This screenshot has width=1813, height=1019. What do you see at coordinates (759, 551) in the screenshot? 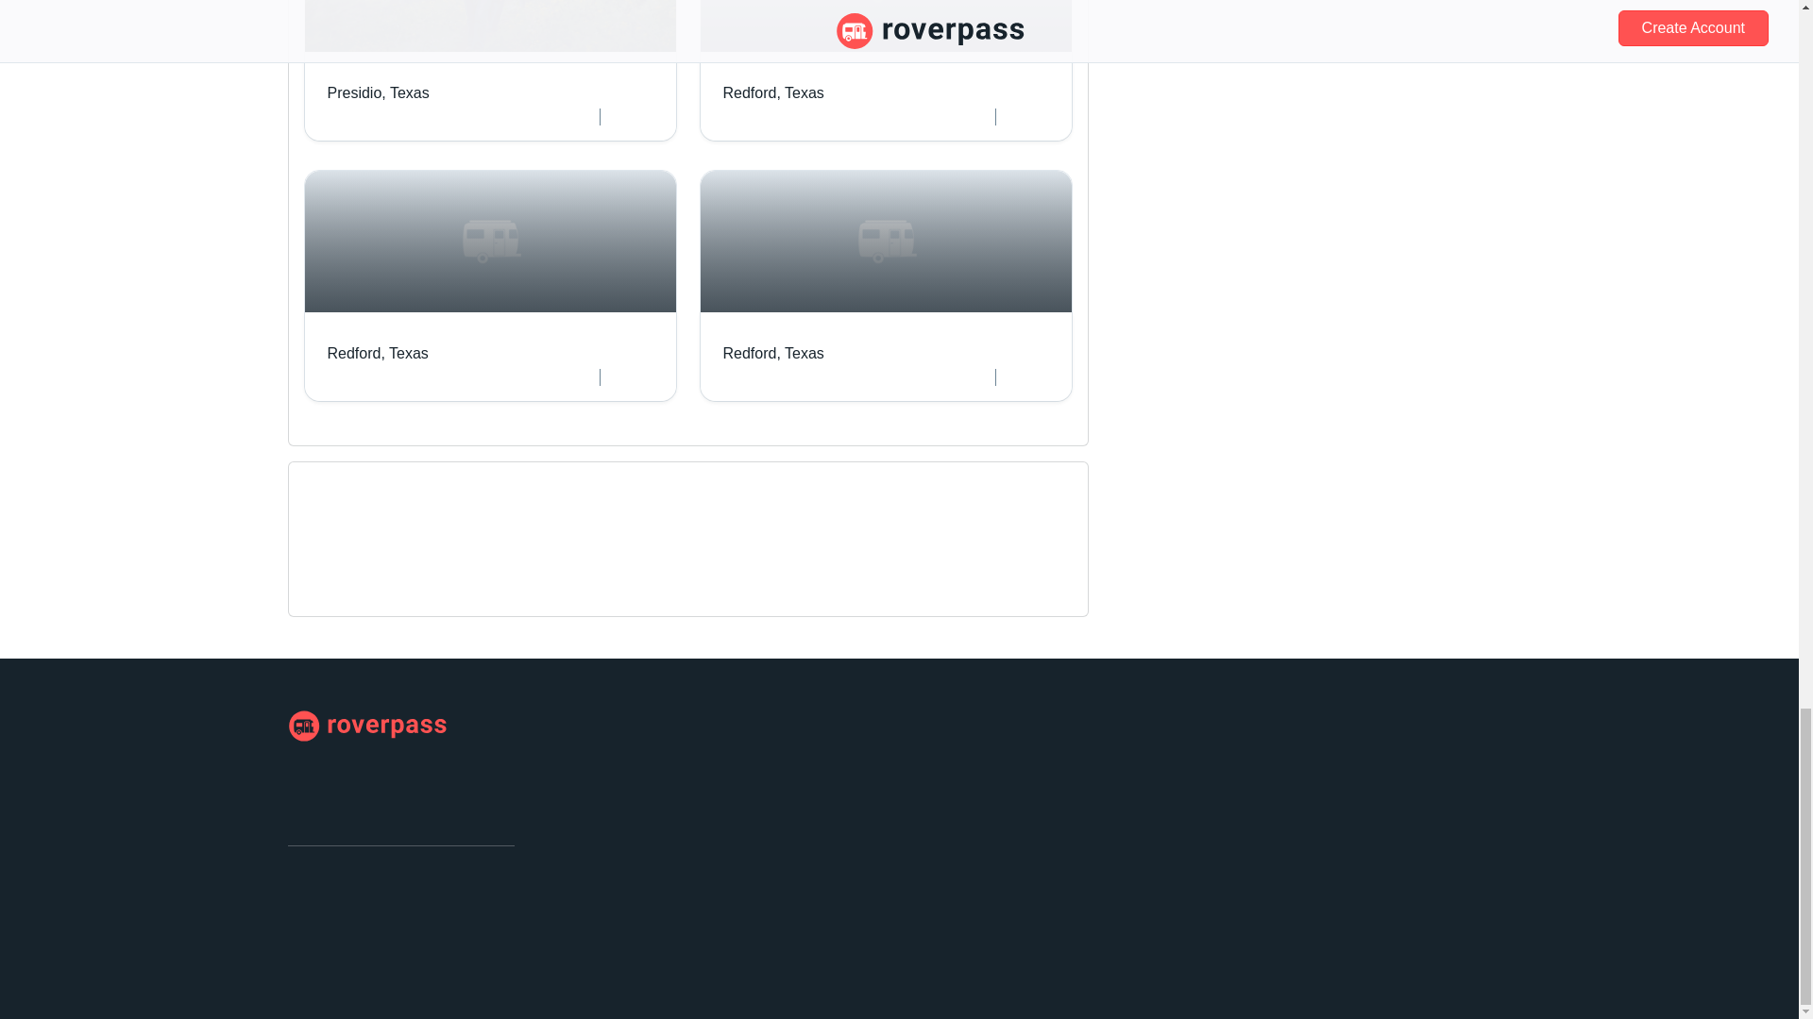
I see `Presidio RV Parks` at bounding box center [759, 551].